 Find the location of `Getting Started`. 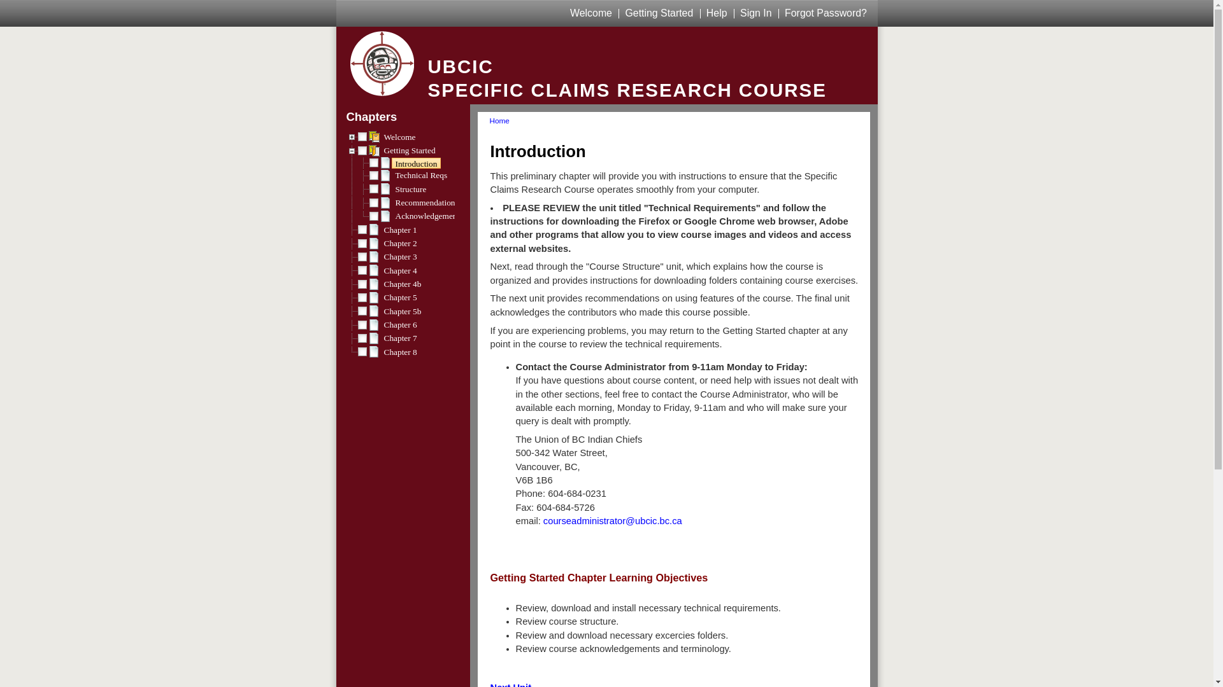

Getting Started is located at coordinates (660, 13).